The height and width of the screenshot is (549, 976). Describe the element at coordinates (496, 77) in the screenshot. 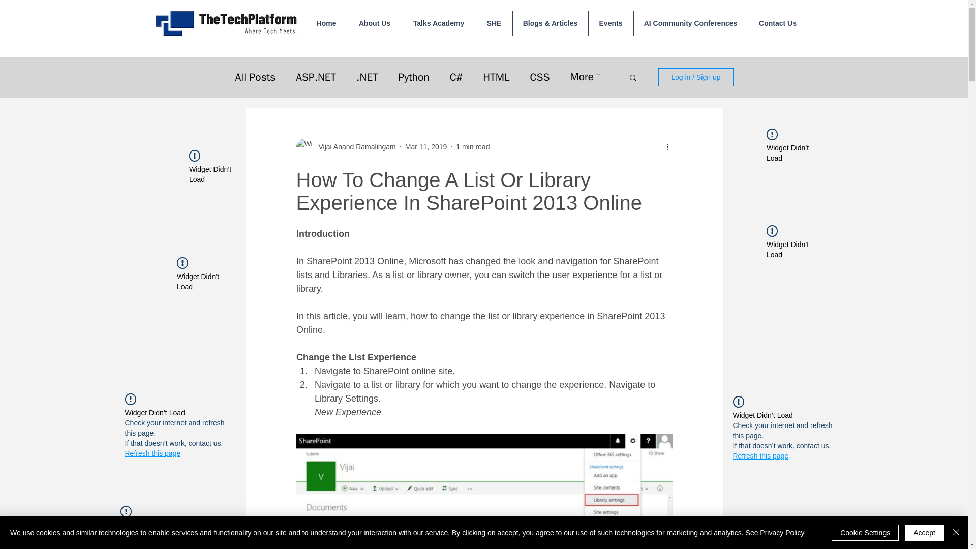

I see `HTML` at that location.